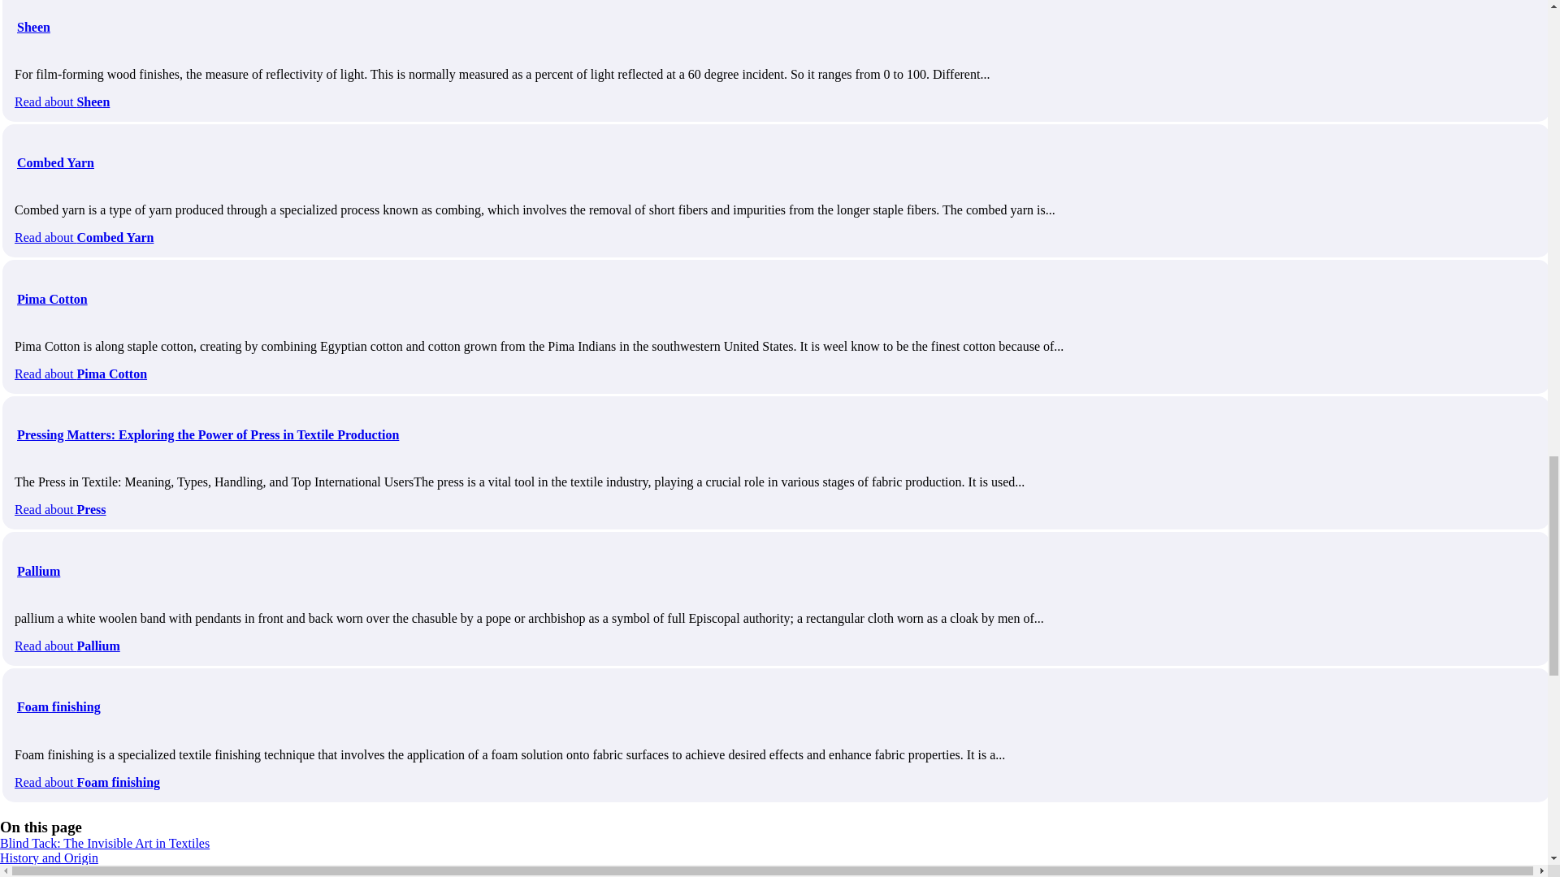  I want to click on Blind Tack: The Invisible Art in Textiles, so click(104, 843).